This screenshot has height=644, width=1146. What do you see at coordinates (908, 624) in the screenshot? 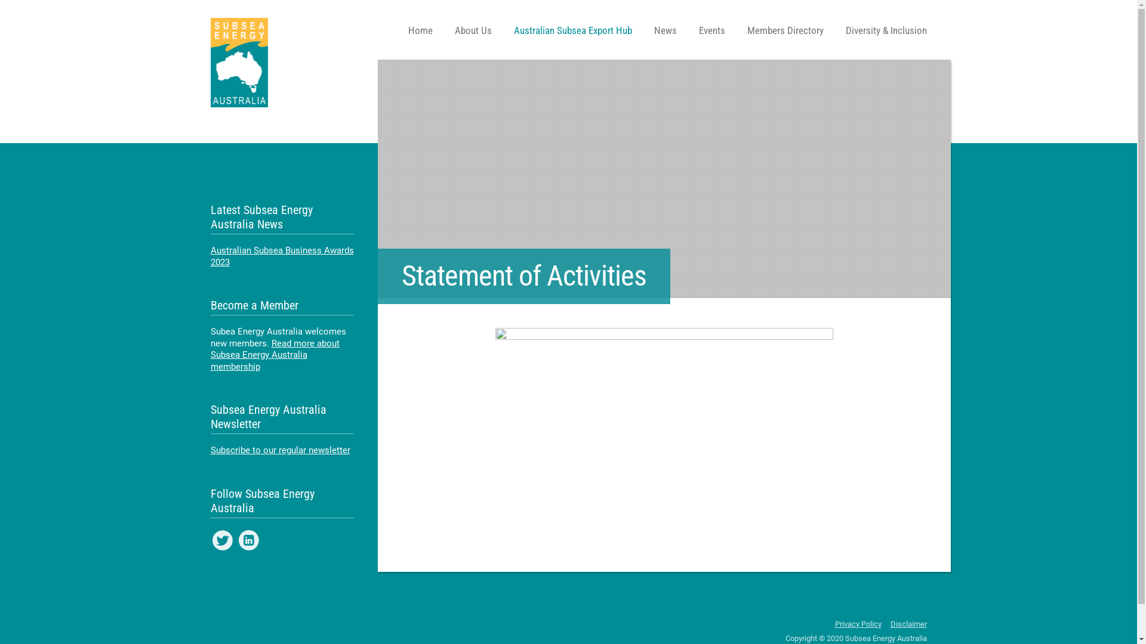
I see `Disclaimer` at bounding box center [908, 624].